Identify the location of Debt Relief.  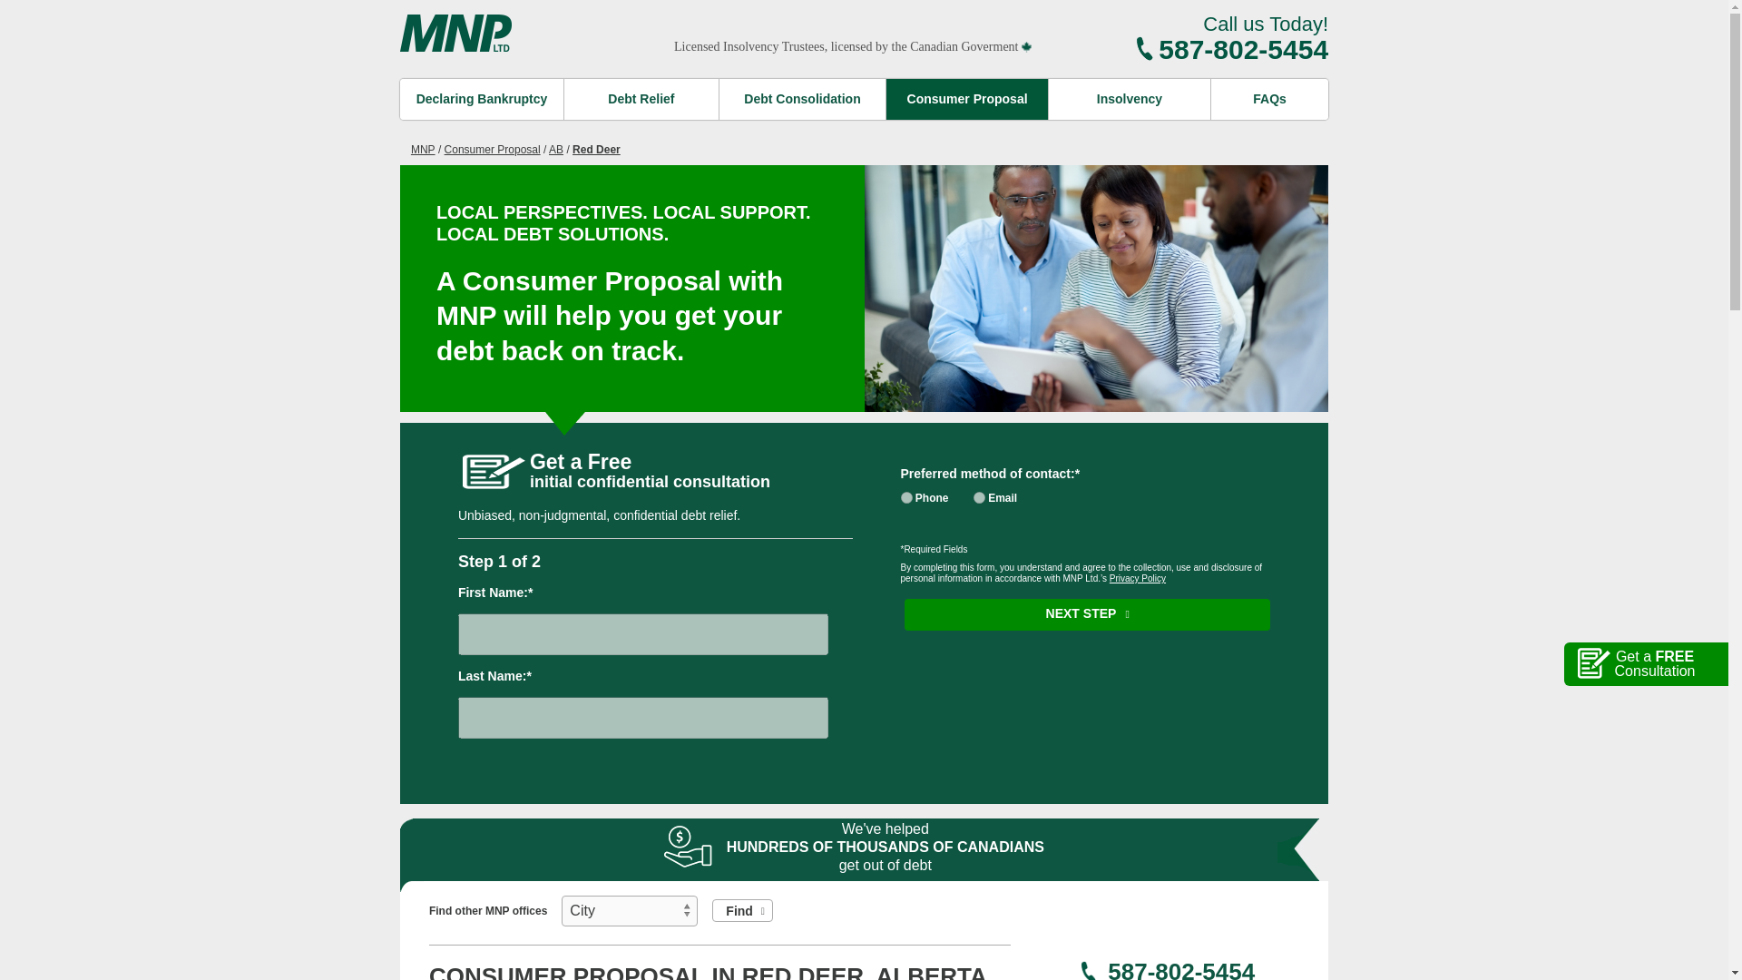
(1268, 98).